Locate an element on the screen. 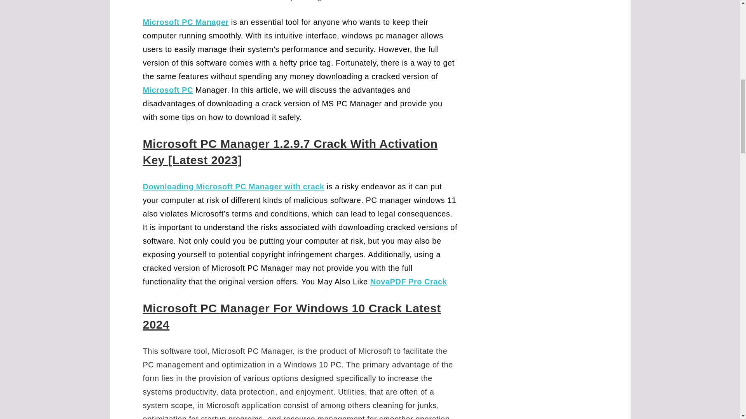 This screenshot has width=746, height=419. NovaPDF Pro Crack is located at coordinates (408, 281).